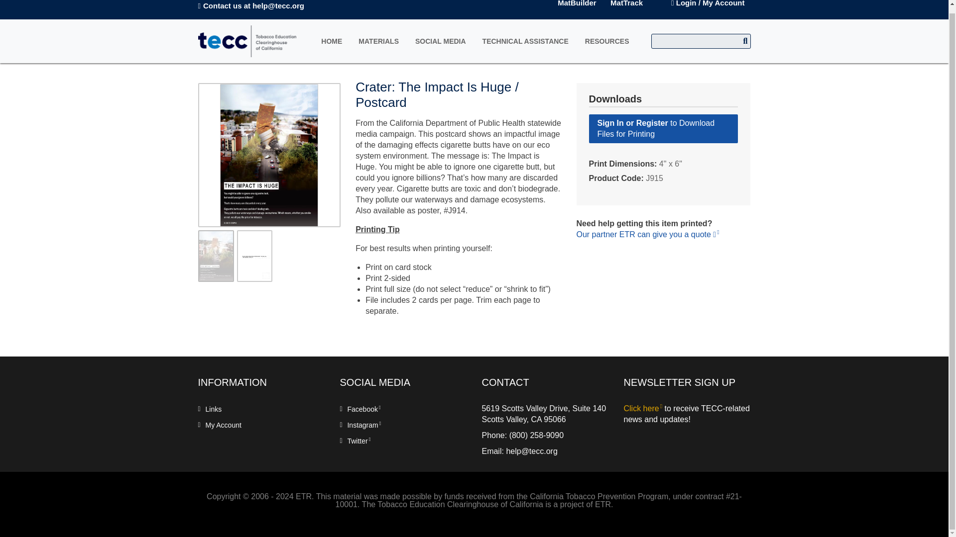 Image resolution: width=956 pixels, height=537 pixels. I want to click on MATERIALS, so click(378, 41).